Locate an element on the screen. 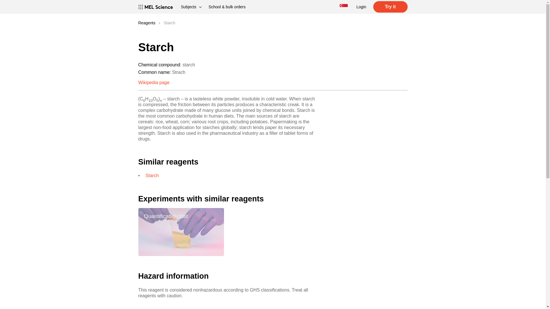 The height and width of the screenshot is (309, 550). Change country is located at coordinates (344, 7).